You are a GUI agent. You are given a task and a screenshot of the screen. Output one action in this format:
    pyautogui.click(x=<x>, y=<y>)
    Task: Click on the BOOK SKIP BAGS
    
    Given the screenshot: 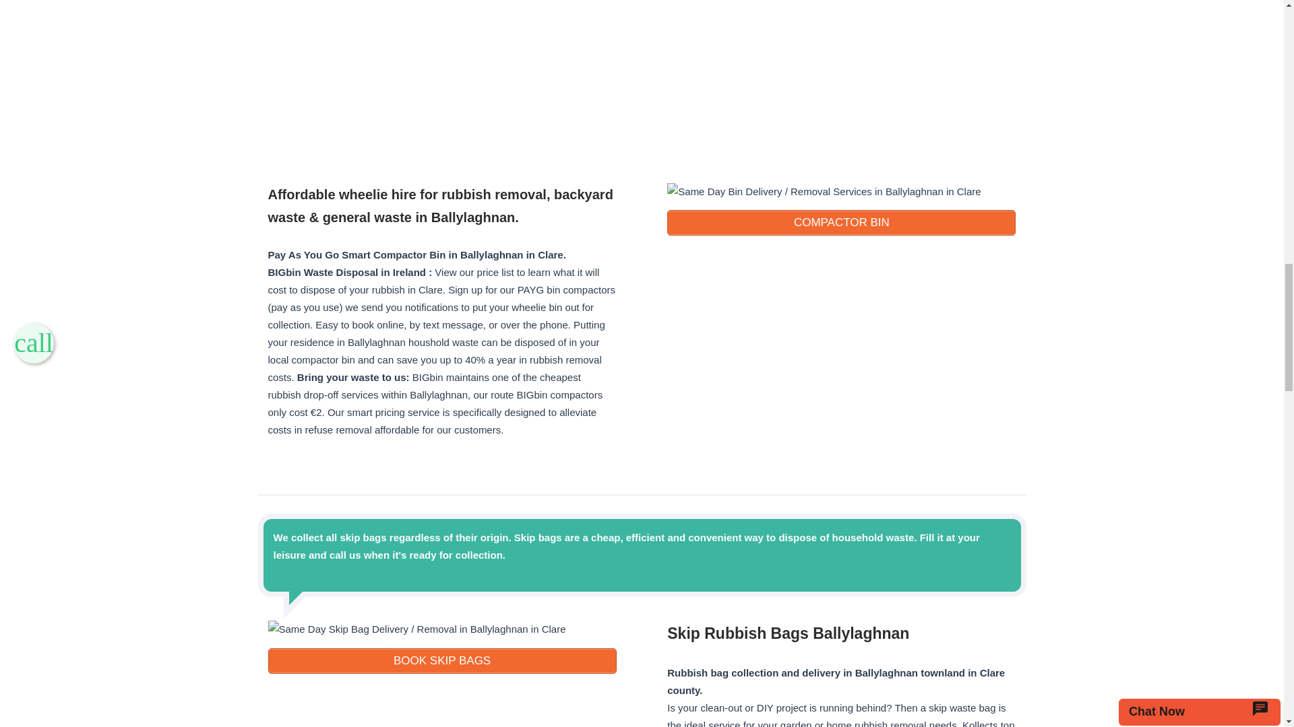 What is the action you would take?
    pyautogui.click(x=442, y=661)
    